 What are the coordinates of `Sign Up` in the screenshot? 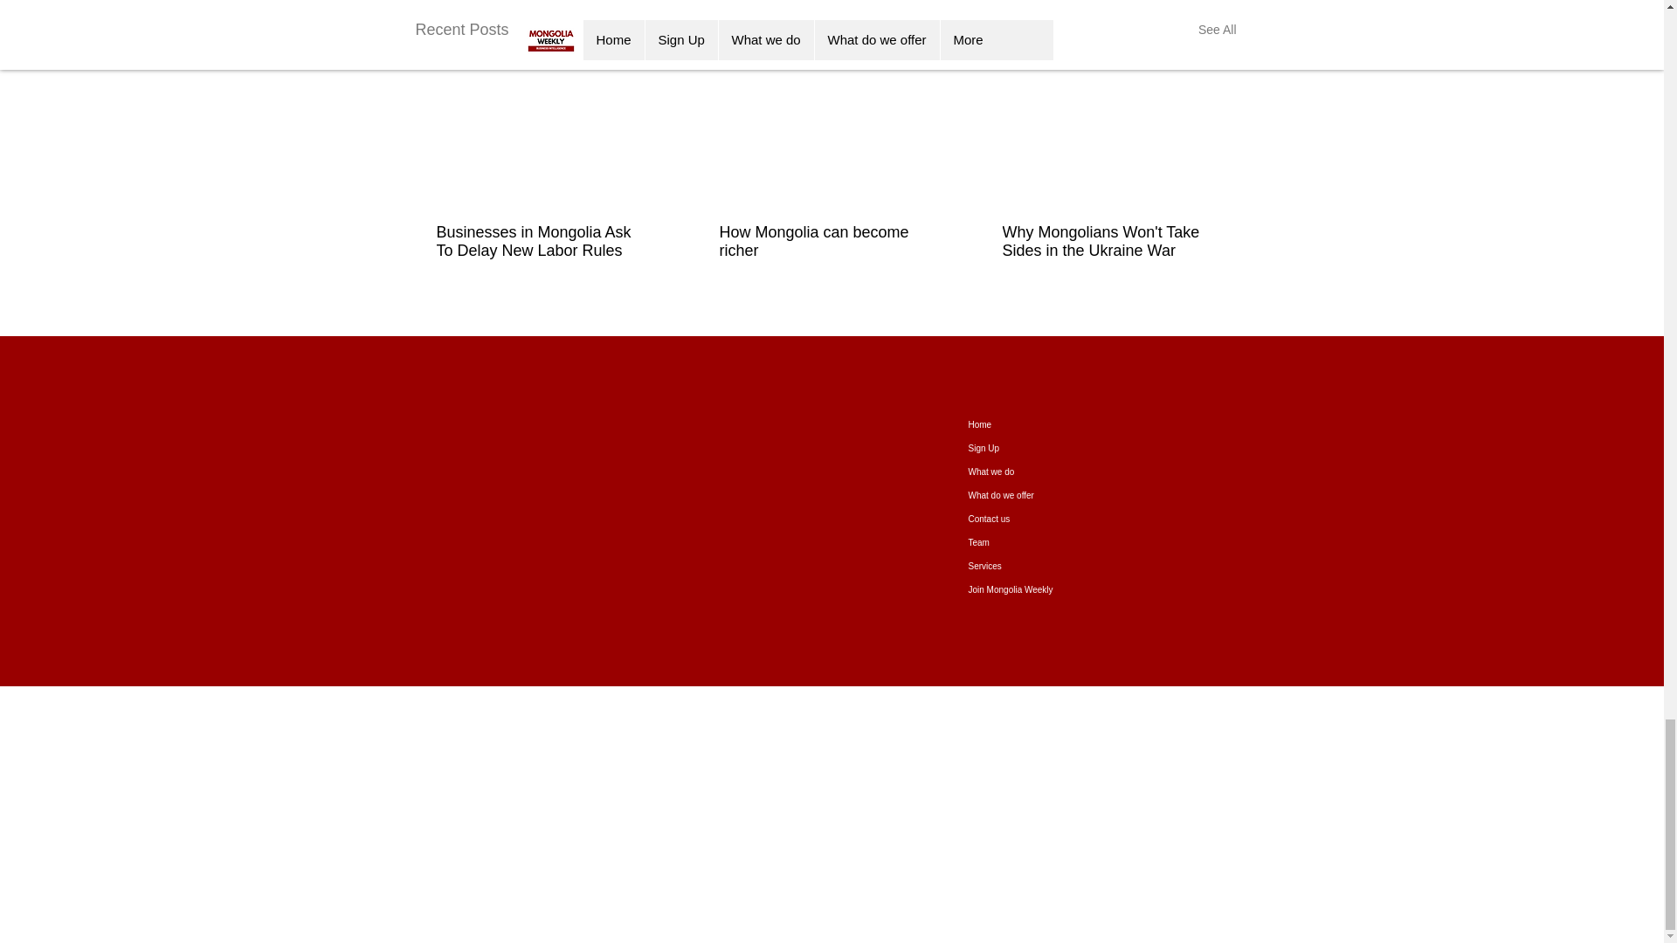 It's located at (1034, 449).